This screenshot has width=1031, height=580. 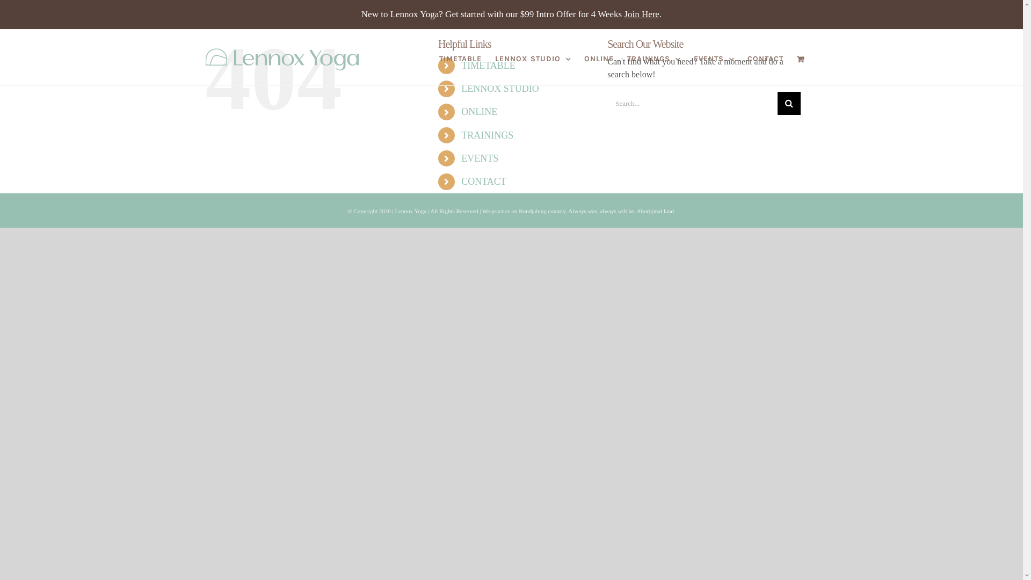 I want to click on LENNOX STUDIO, so click(x=533, y=59).